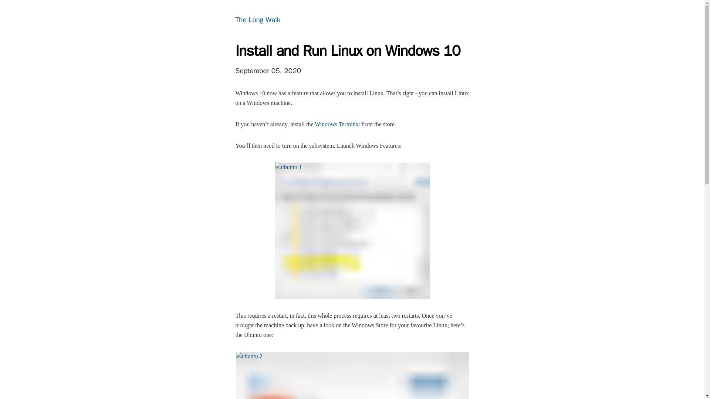 Image resolution: width=710 pixels, height=399 pixels. Describe the element at coordinates (352, 375) in the screenshot. I see `ubuntu 2` at that location.